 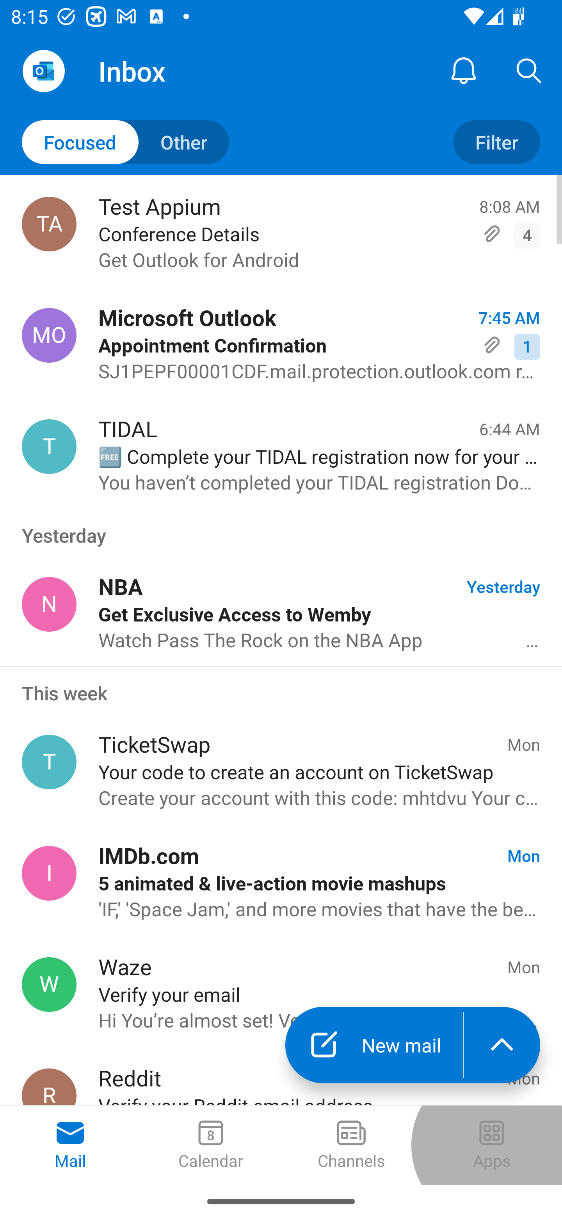 What do you see at coordinates (126, 142) in the screenshot?
I see `Toggle to other mails` at bounding box center [126, 142].